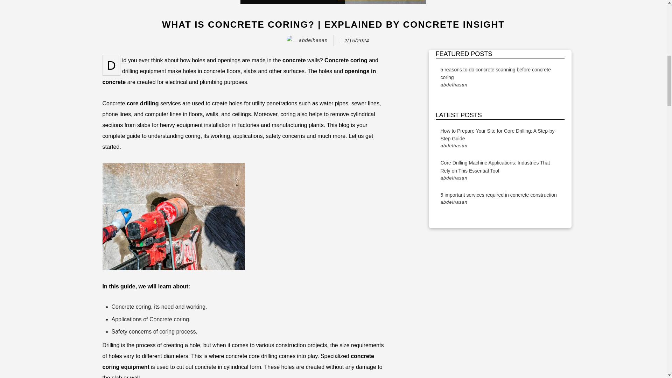 Image resolution: width=672 pixels, height=378 pixels. I want to click on abdelhasan, so click(307, 40).